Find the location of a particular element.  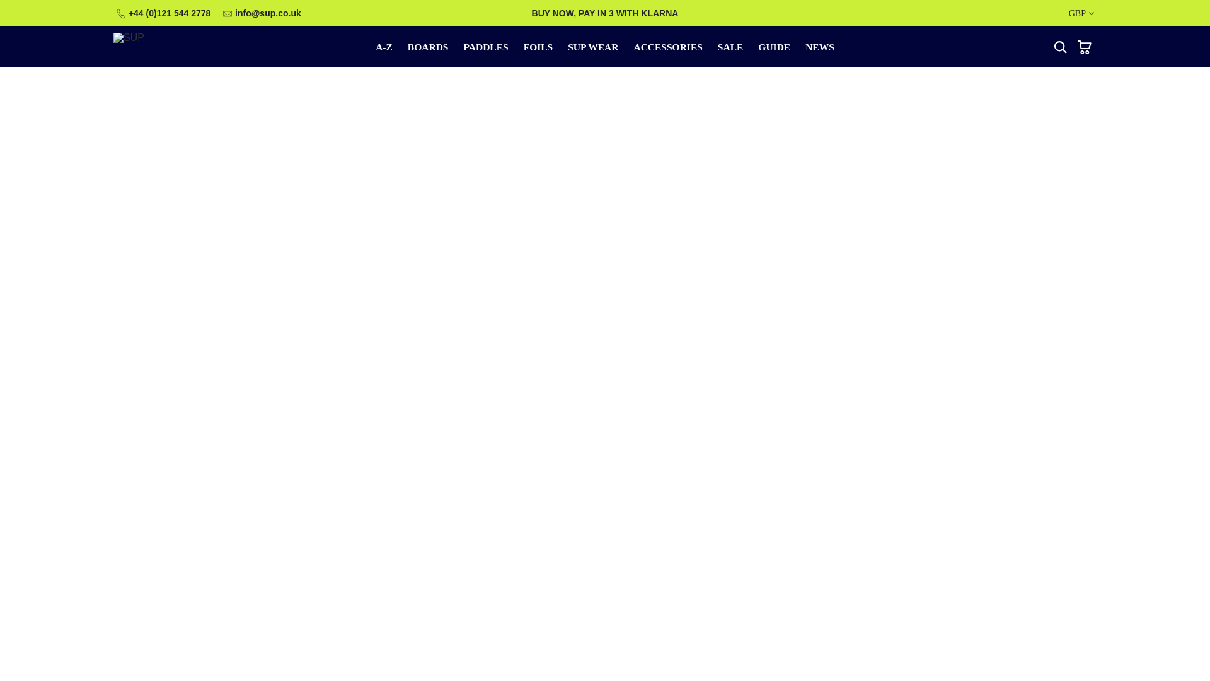

ACCESSORIES is located at coordinates (667, 47).